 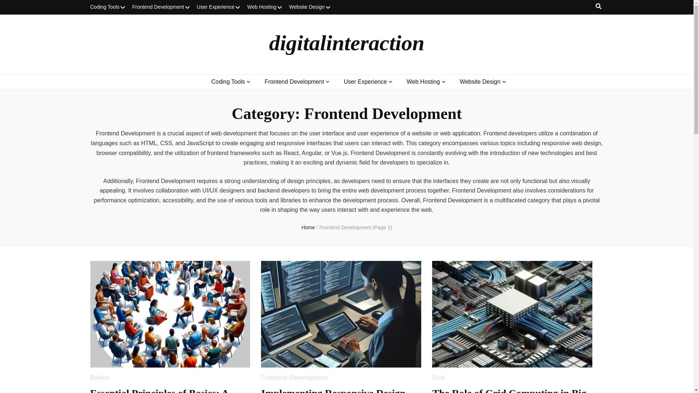 What do you see at coordinates (264, 7) in the screenshot?
I see `Web Hosting` at bounding box center [264, 7].